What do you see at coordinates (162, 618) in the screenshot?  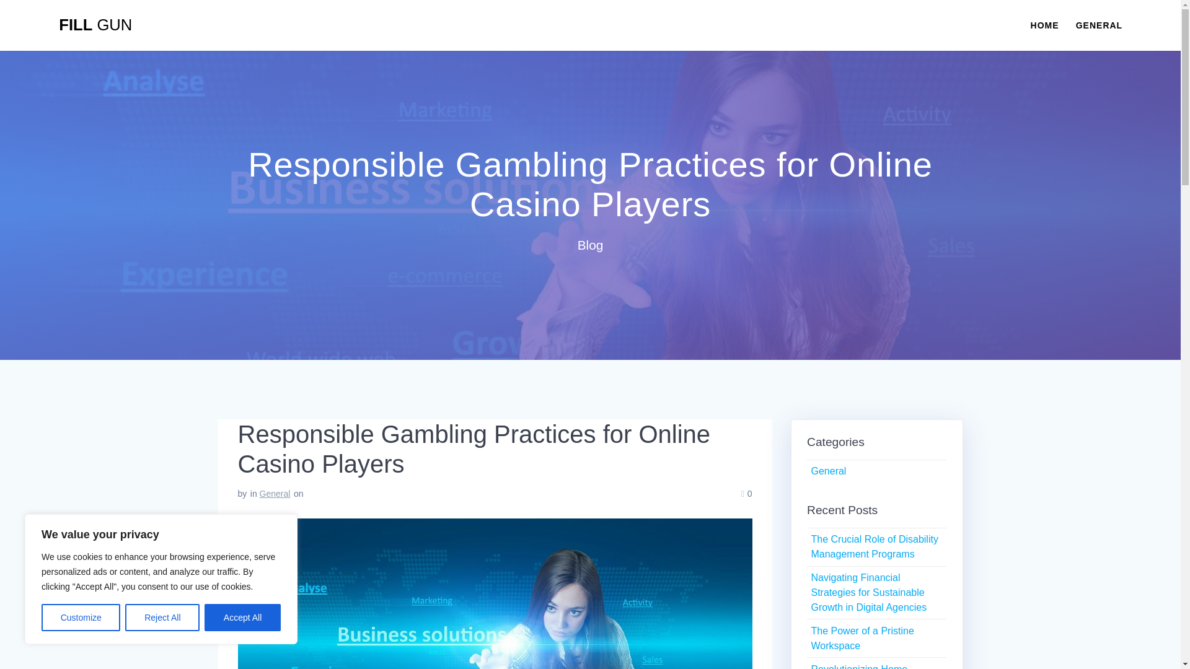 I see `Reject All` at bounding box center [162, 618].